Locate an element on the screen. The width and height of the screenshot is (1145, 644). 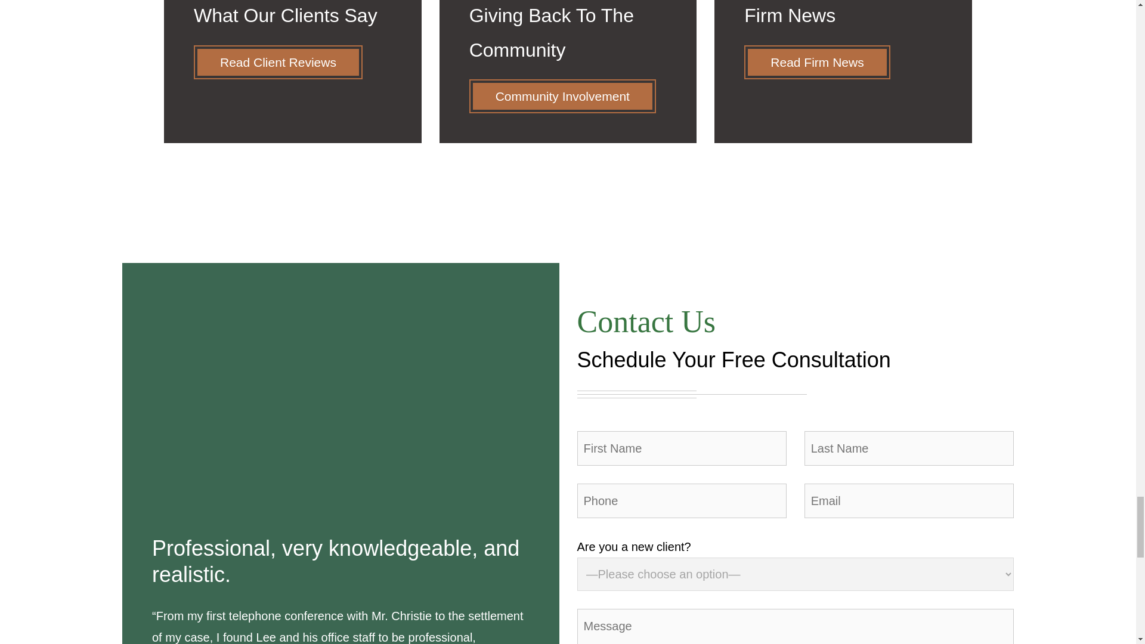
Giving Back To The Community is located at coordinates (568, 72).